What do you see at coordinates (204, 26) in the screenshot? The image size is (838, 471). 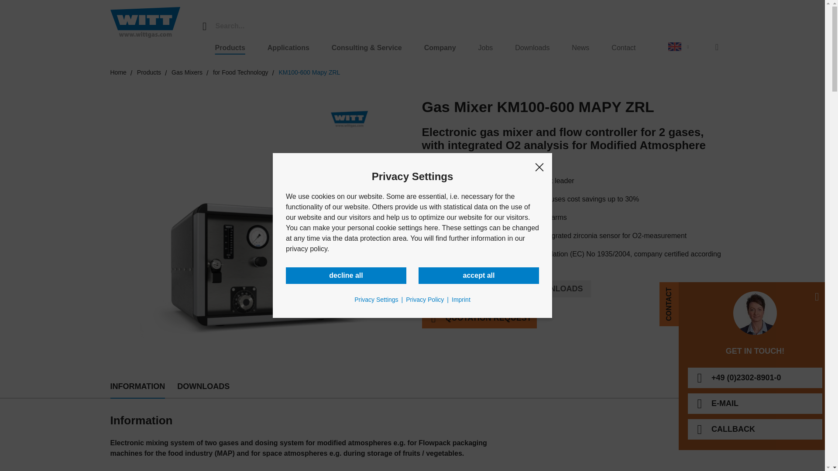 I see `Search` at bounding box center [204, 26].